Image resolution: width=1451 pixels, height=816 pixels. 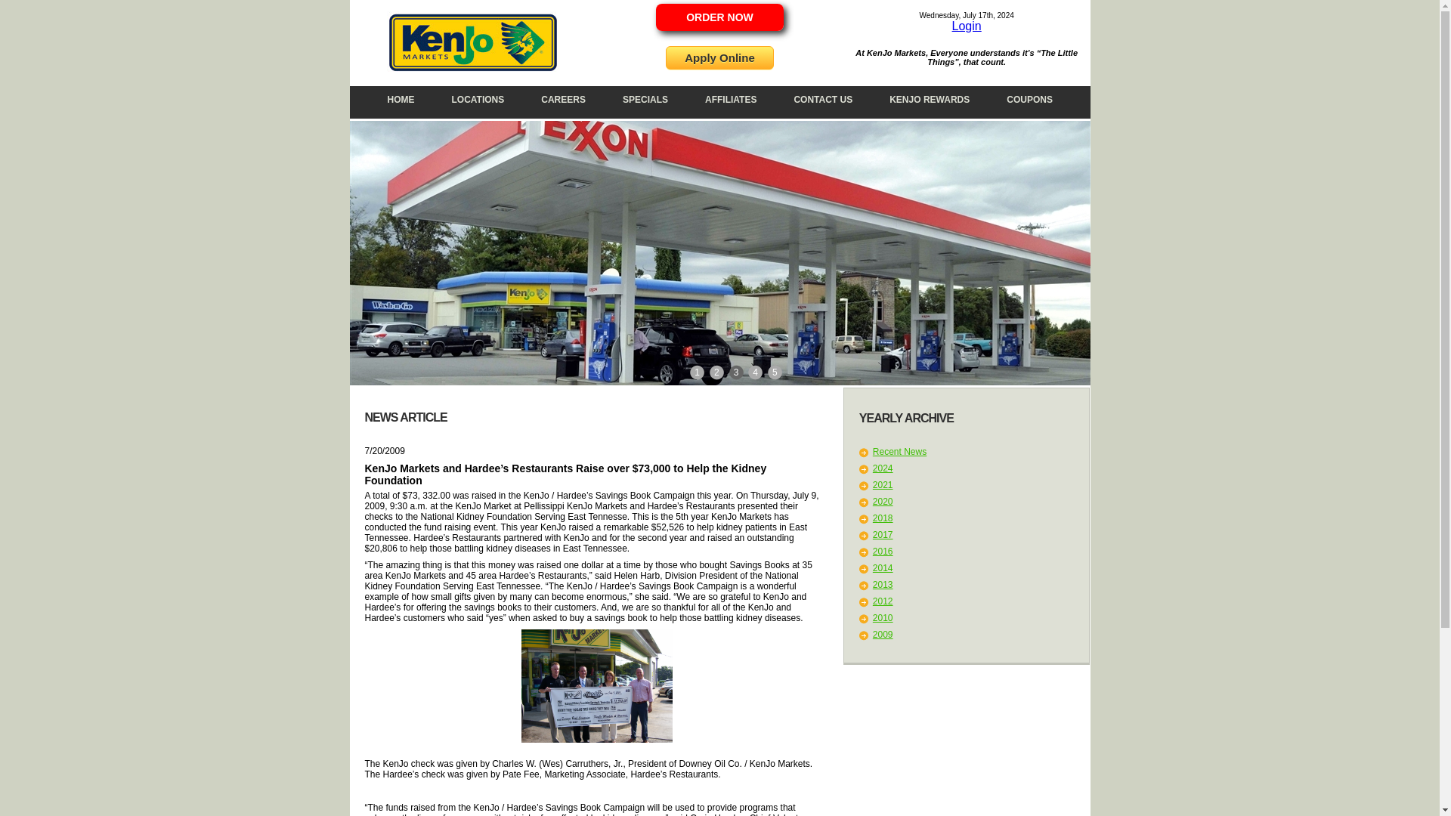 What do you see at coordinates (883, 501) in the screenshot?
I see `2020` at bounding box center [883, 501].